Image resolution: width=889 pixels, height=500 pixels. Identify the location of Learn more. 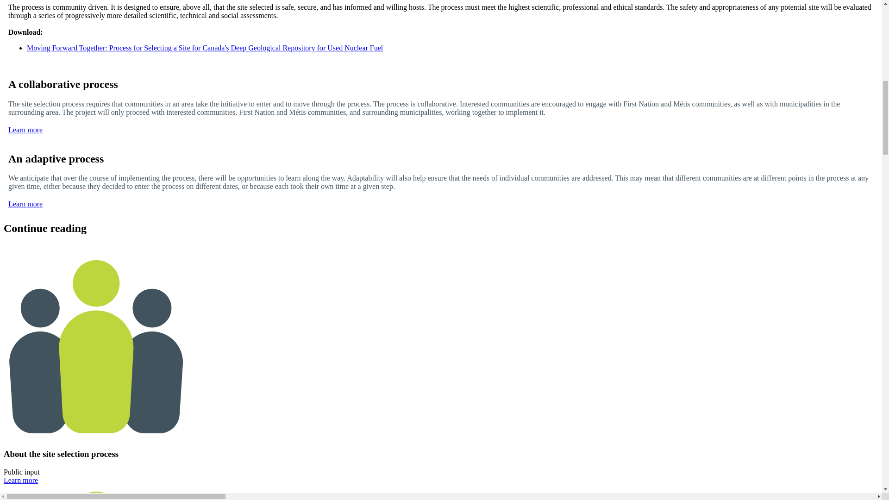
(25, 130).